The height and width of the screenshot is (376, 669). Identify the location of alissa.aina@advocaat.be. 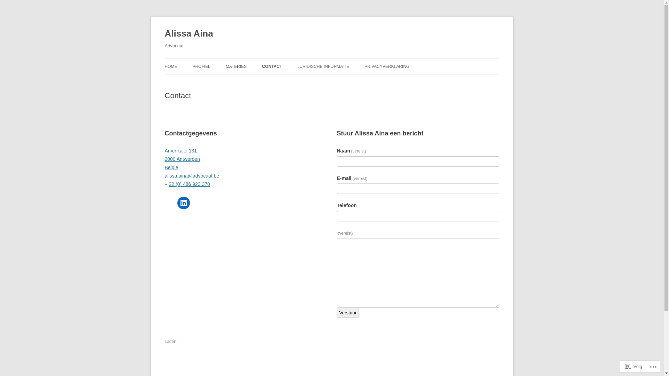
(192, 176).